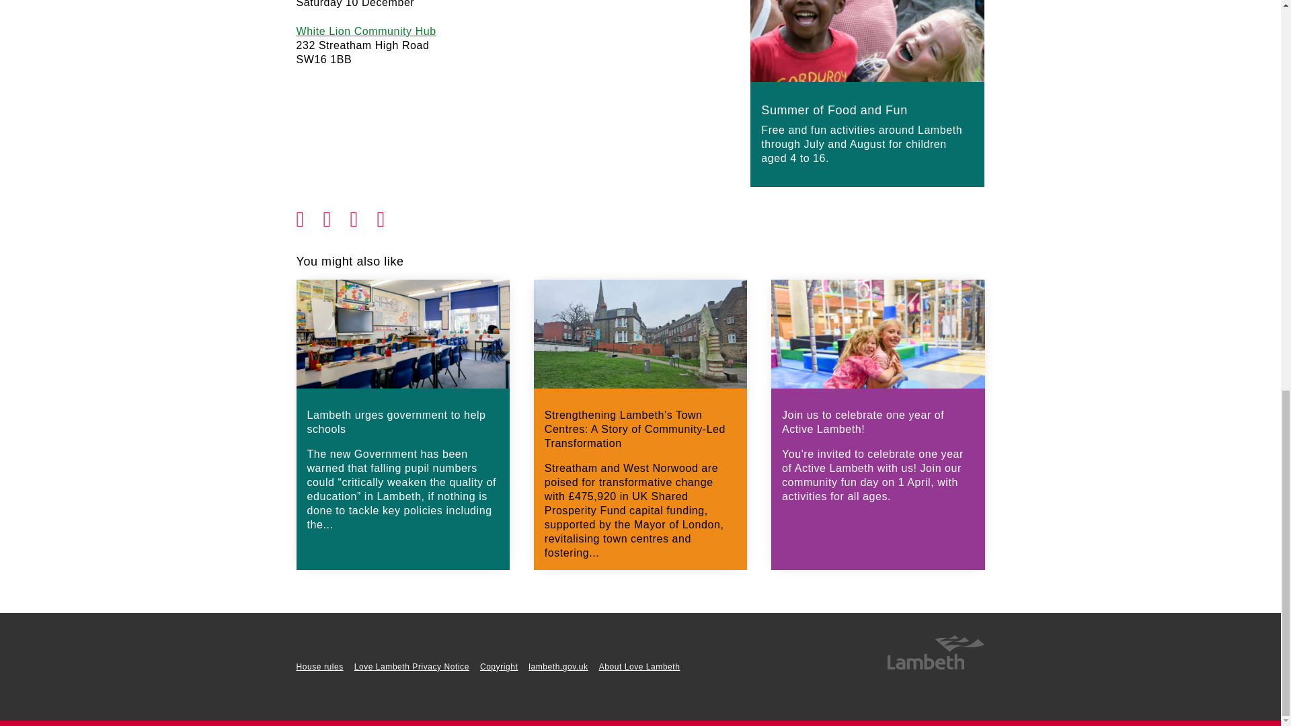  Describe the element at coordinates (557, 667) in the screenshot. I see `lambeth.gov.uk` at that location.